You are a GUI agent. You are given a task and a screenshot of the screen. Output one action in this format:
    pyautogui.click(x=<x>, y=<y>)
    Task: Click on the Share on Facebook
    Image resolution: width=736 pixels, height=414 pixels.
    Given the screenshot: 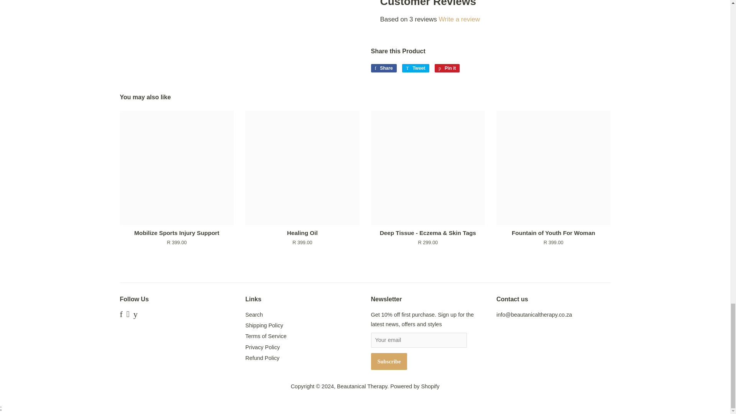 What is the action you would take?
    pyautogui.click(x=383, y=68)
    